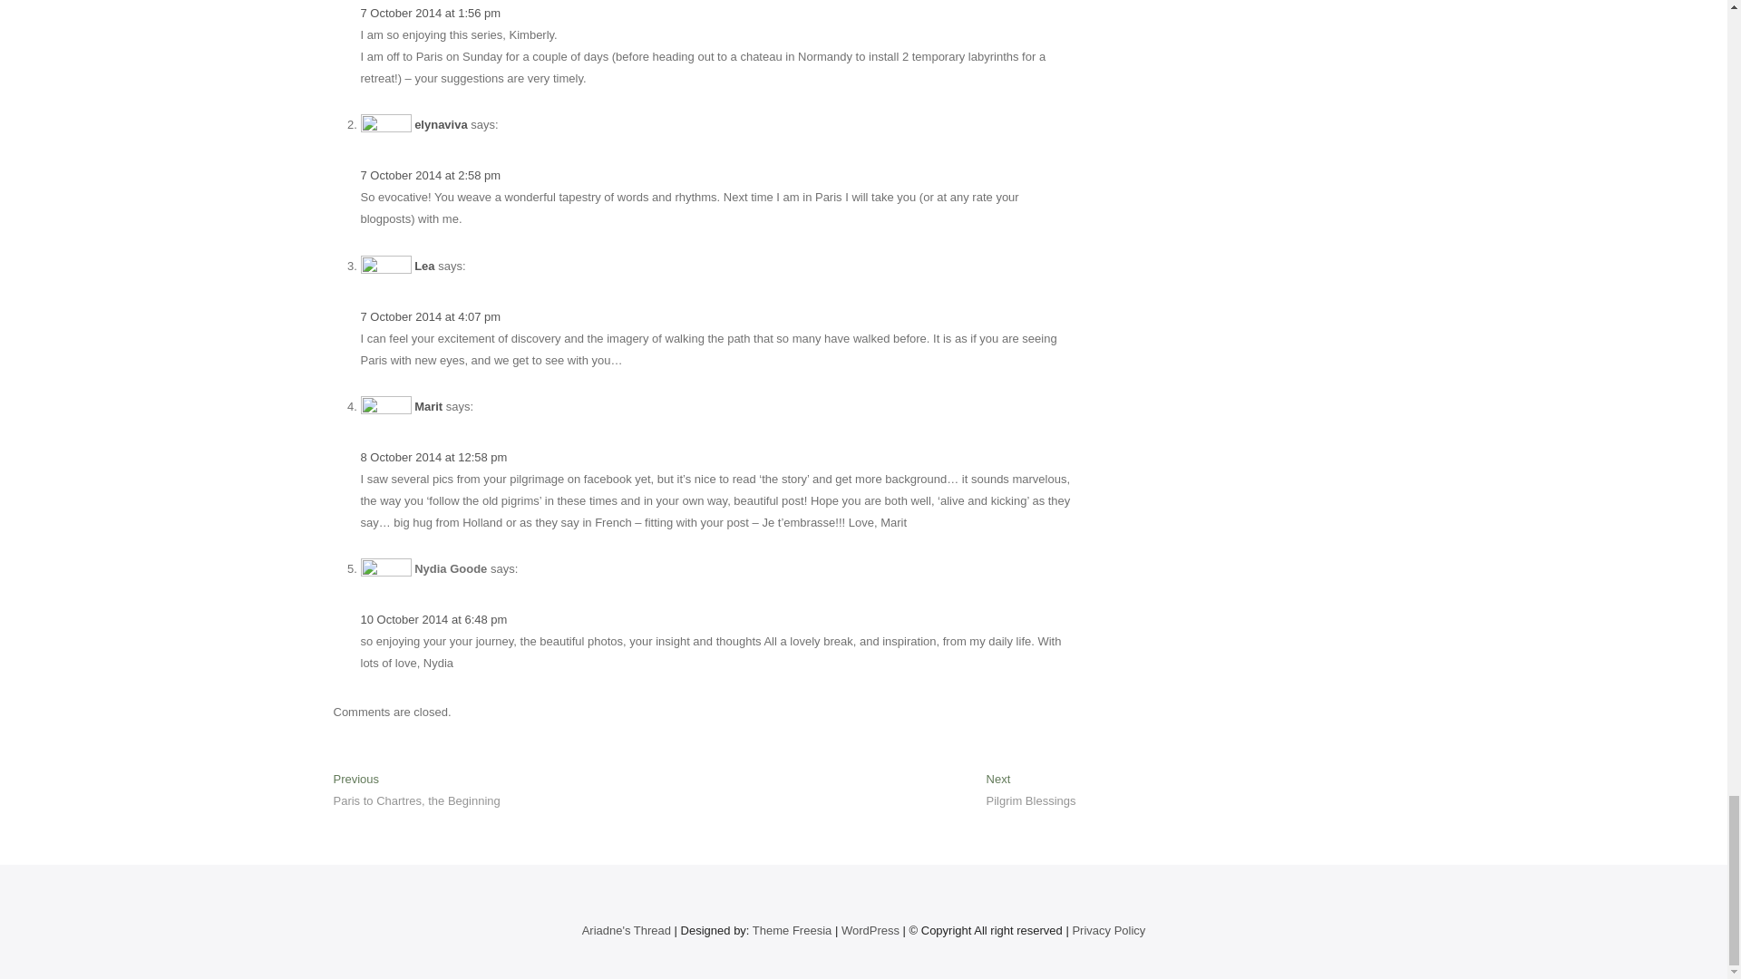 This screenshot has width=1741, height=979. Describe the element at coordinates (870, 930) in the screenshot. I see `Theme Freesia` at that location.